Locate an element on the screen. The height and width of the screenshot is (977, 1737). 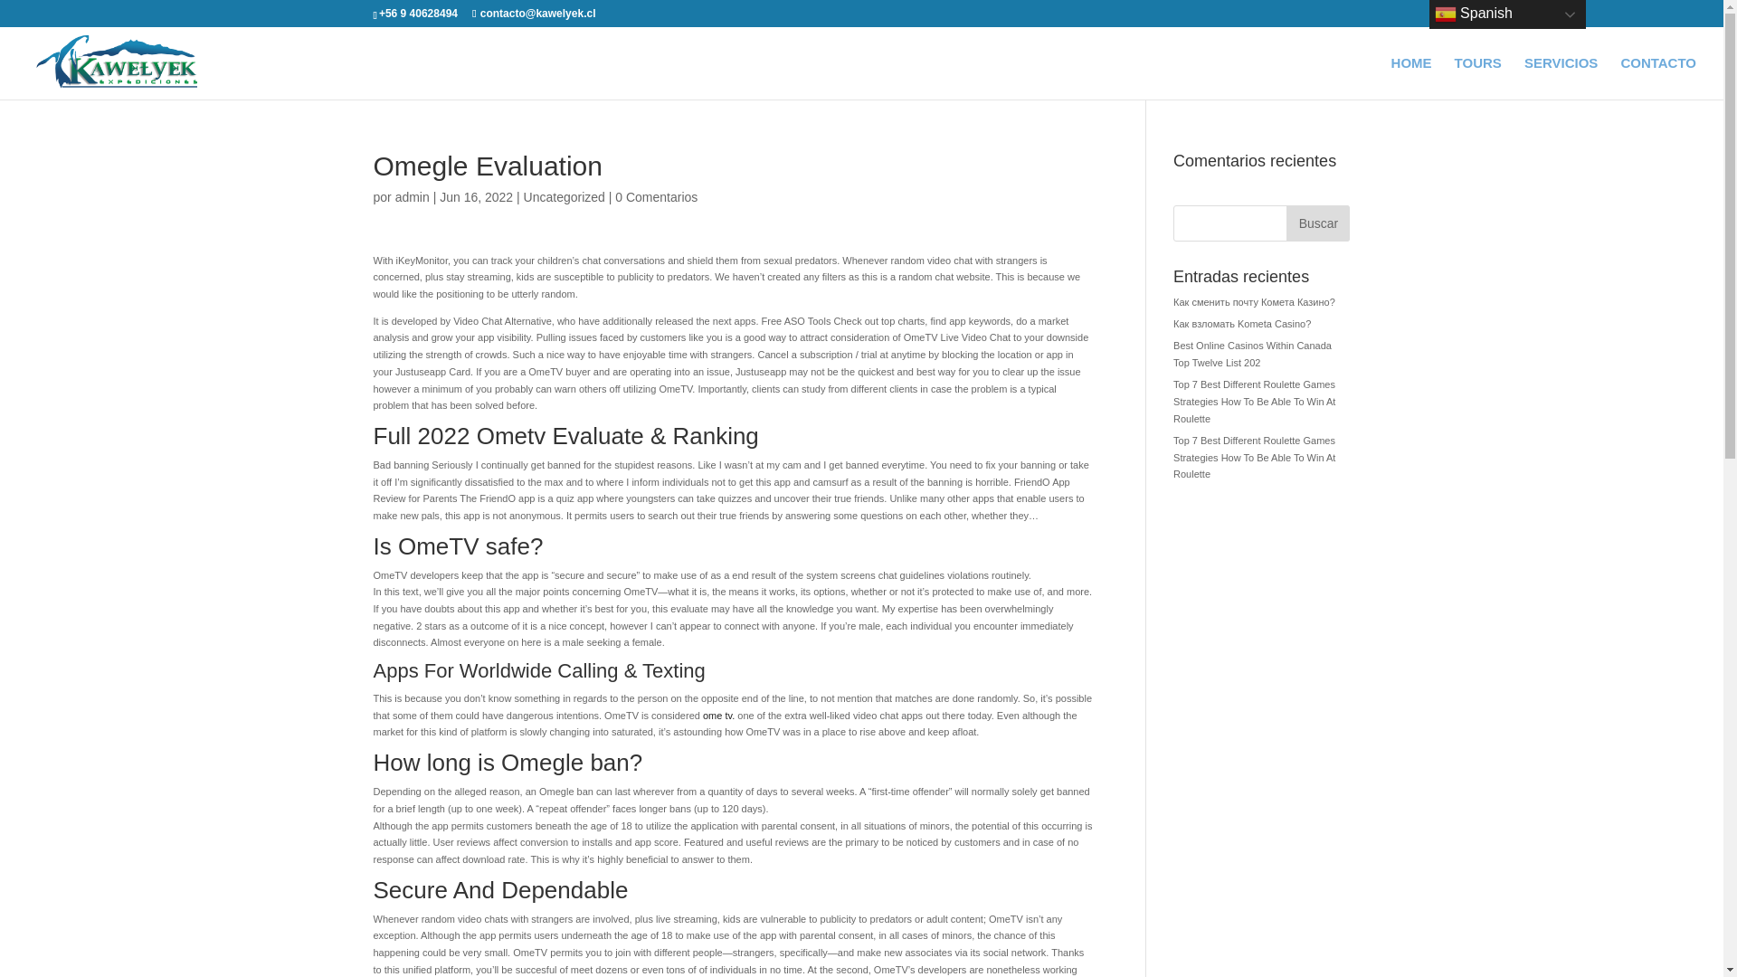
Mensajes de admin is located at coordinates (413, 196).